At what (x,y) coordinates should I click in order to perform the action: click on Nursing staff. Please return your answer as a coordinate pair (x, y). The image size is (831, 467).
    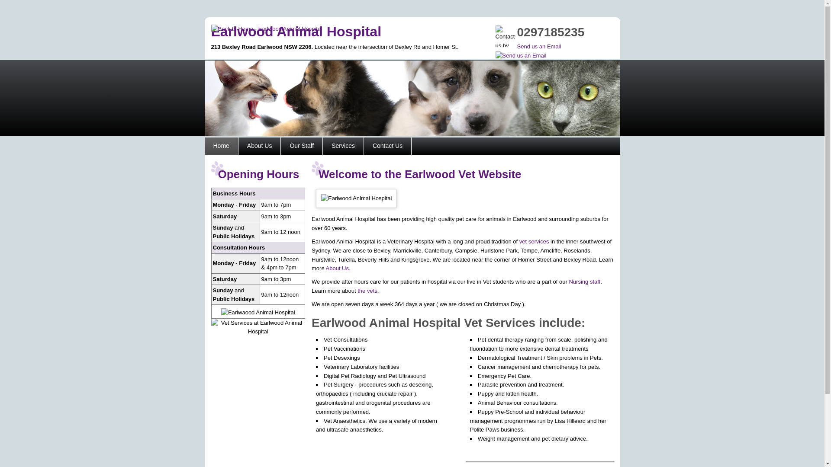
    Looking at the image, I should click on (584, 282).